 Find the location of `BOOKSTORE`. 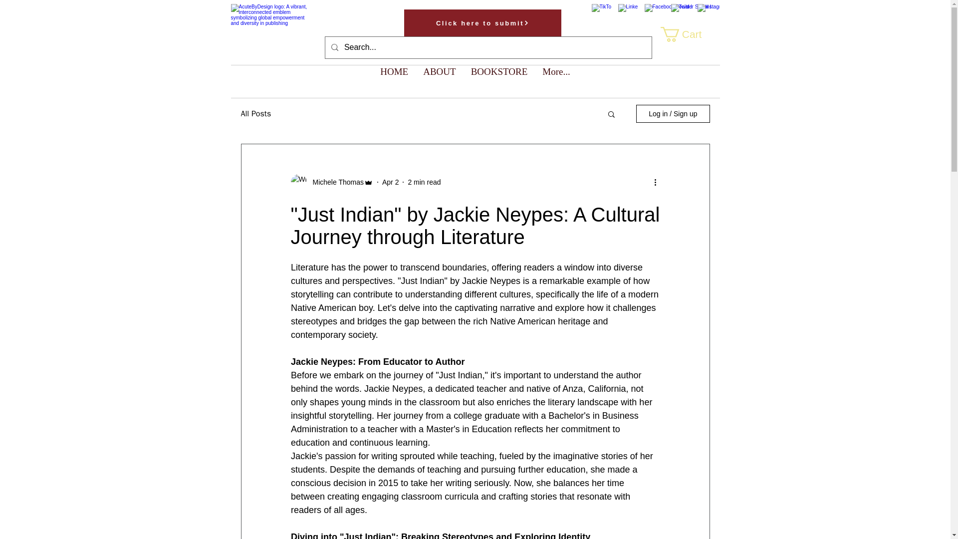

BOOKSTORE is located at coordinates (499, 81).